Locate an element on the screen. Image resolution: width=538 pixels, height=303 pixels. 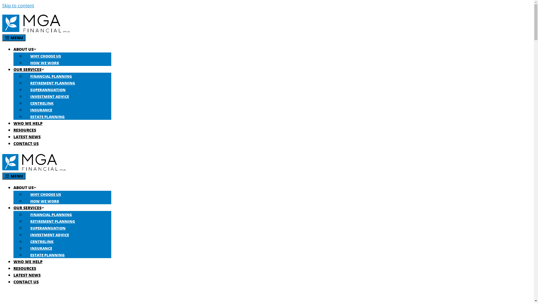
INSURANCE is located at coordinates (41, 110).